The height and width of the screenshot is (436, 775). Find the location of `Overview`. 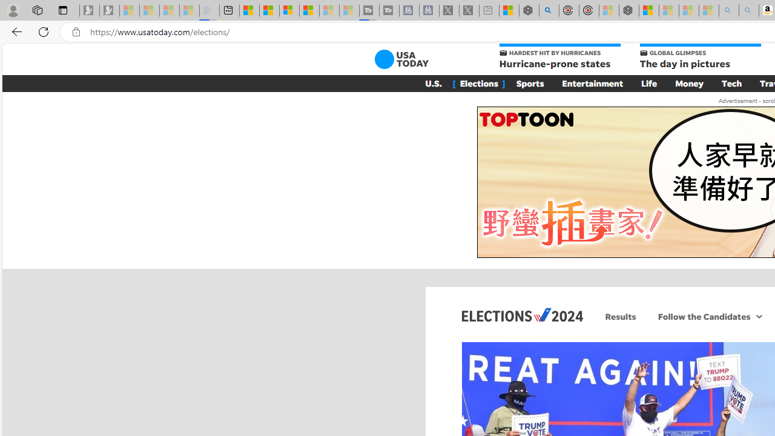

Overview is located at coordinates (289, 11).